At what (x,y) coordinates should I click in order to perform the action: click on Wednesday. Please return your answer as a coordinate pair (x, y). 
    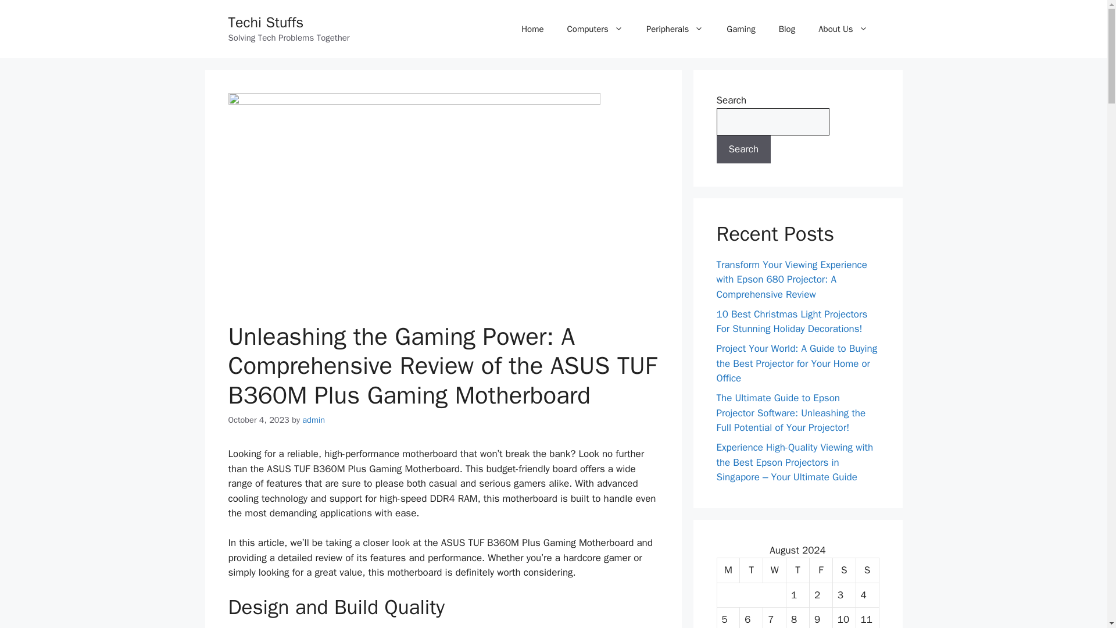
    Looking at the image, I should click on (775, 571).